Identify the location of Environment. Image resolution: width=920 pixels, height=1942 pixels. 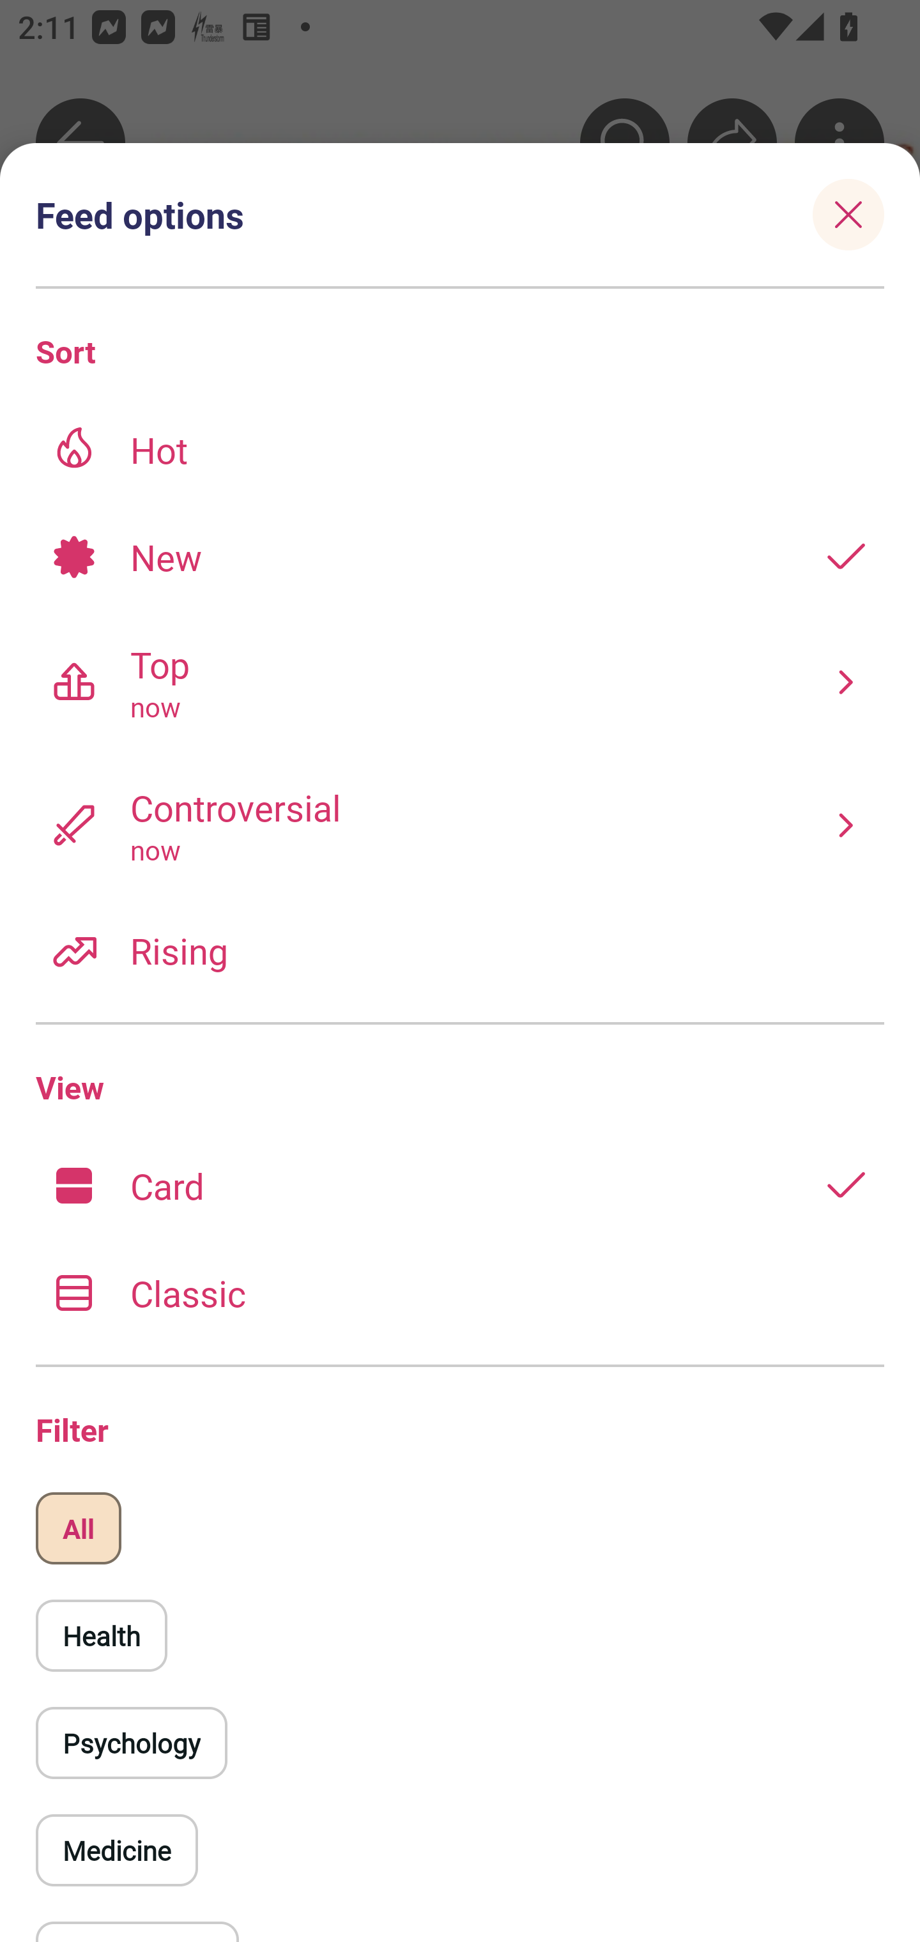
(844, 556).